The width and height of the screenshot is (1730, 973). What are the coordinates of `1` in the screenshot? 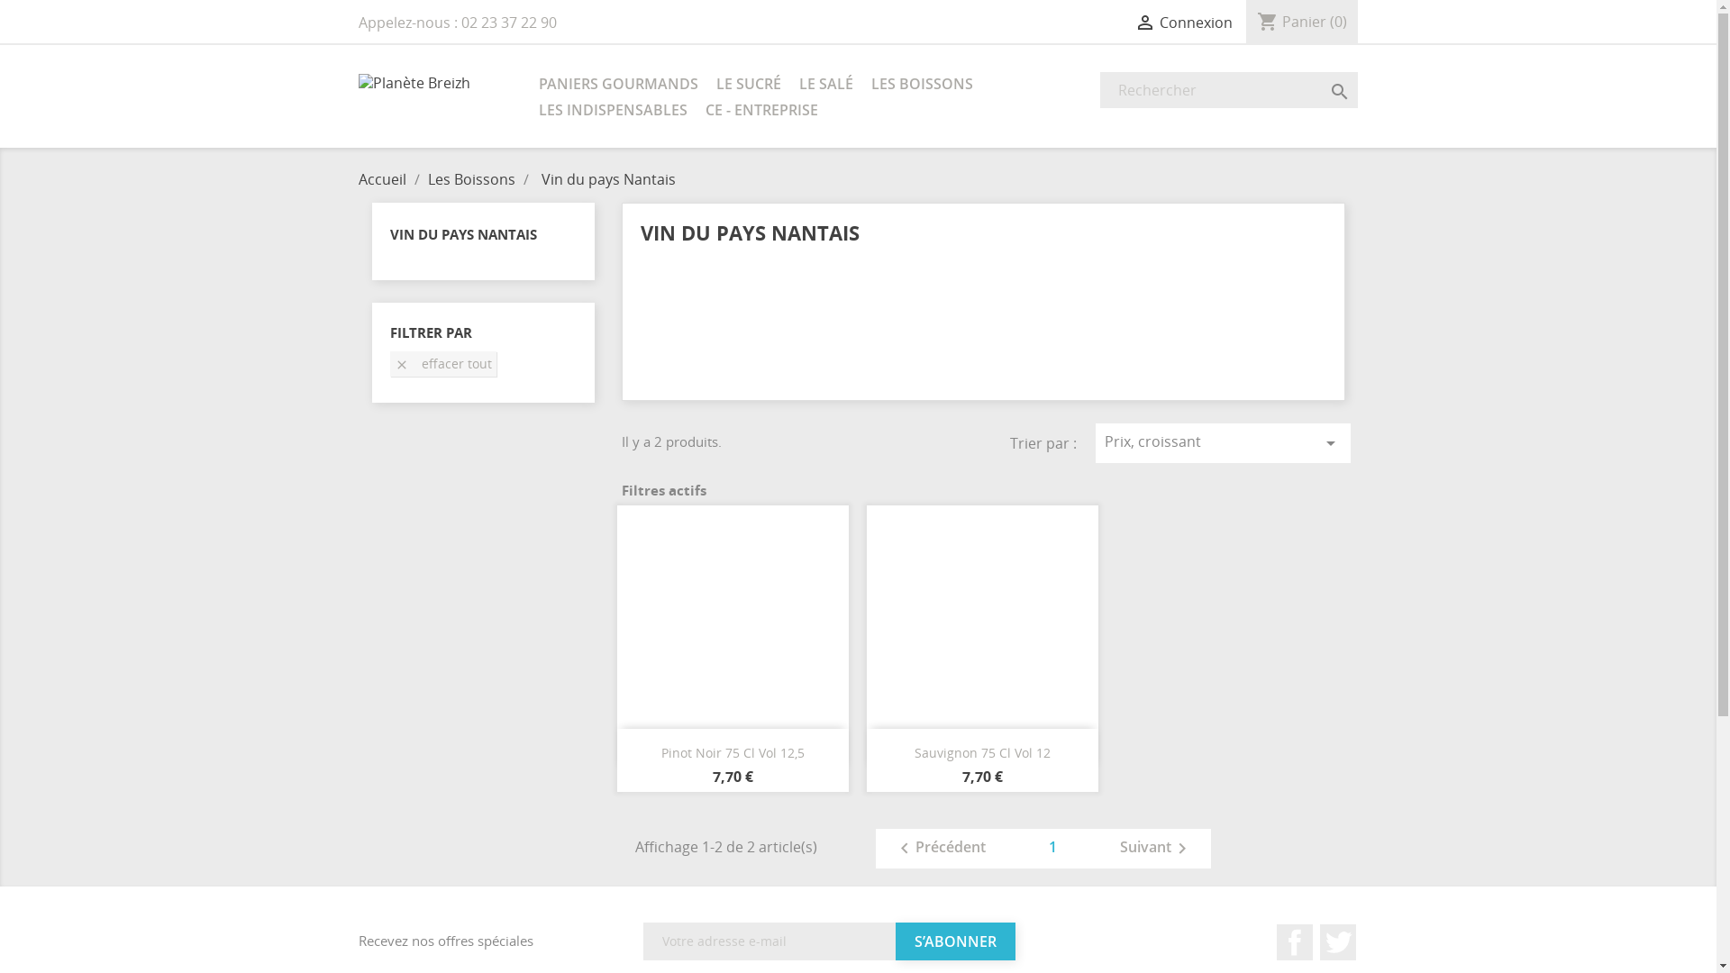 It's located at (1052, 846).